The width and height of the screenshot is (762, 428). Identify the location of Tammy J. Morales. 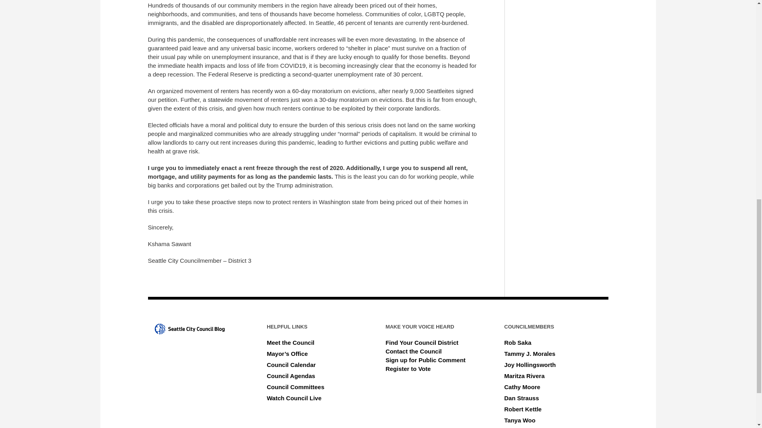
(530, 353).